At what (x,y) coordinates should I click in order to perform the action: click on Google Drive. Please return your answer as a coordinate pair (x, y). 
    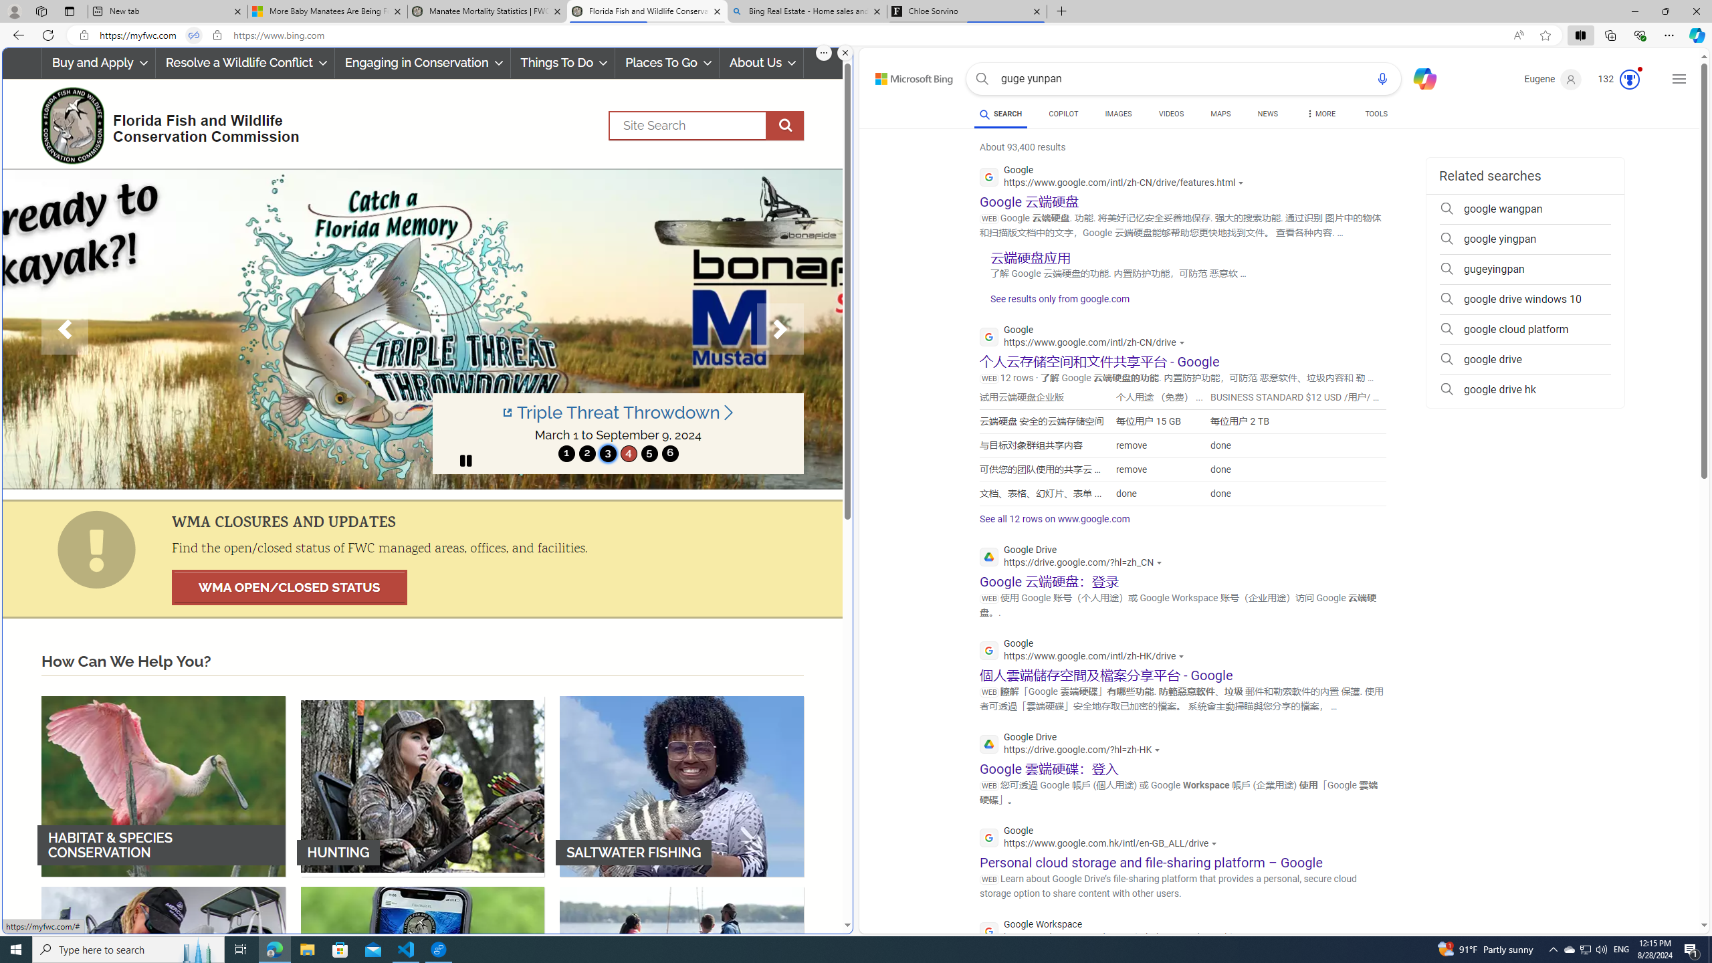
    Looking at the image, I should click on (1073, 746).